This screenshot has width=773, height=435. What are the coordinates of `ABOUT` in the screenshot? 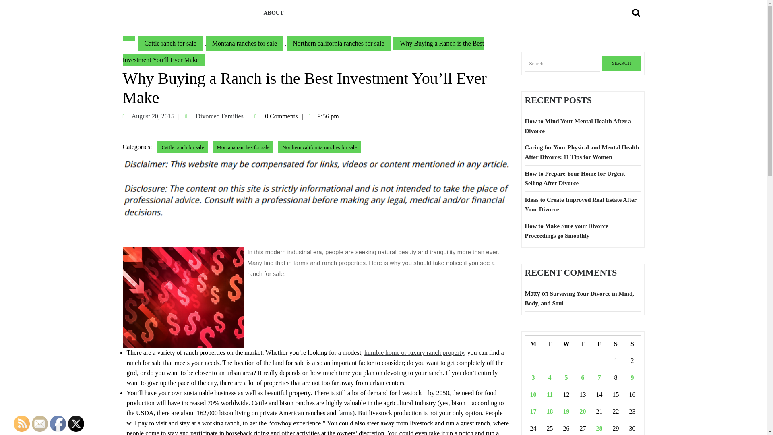 It's located at (566, 377).